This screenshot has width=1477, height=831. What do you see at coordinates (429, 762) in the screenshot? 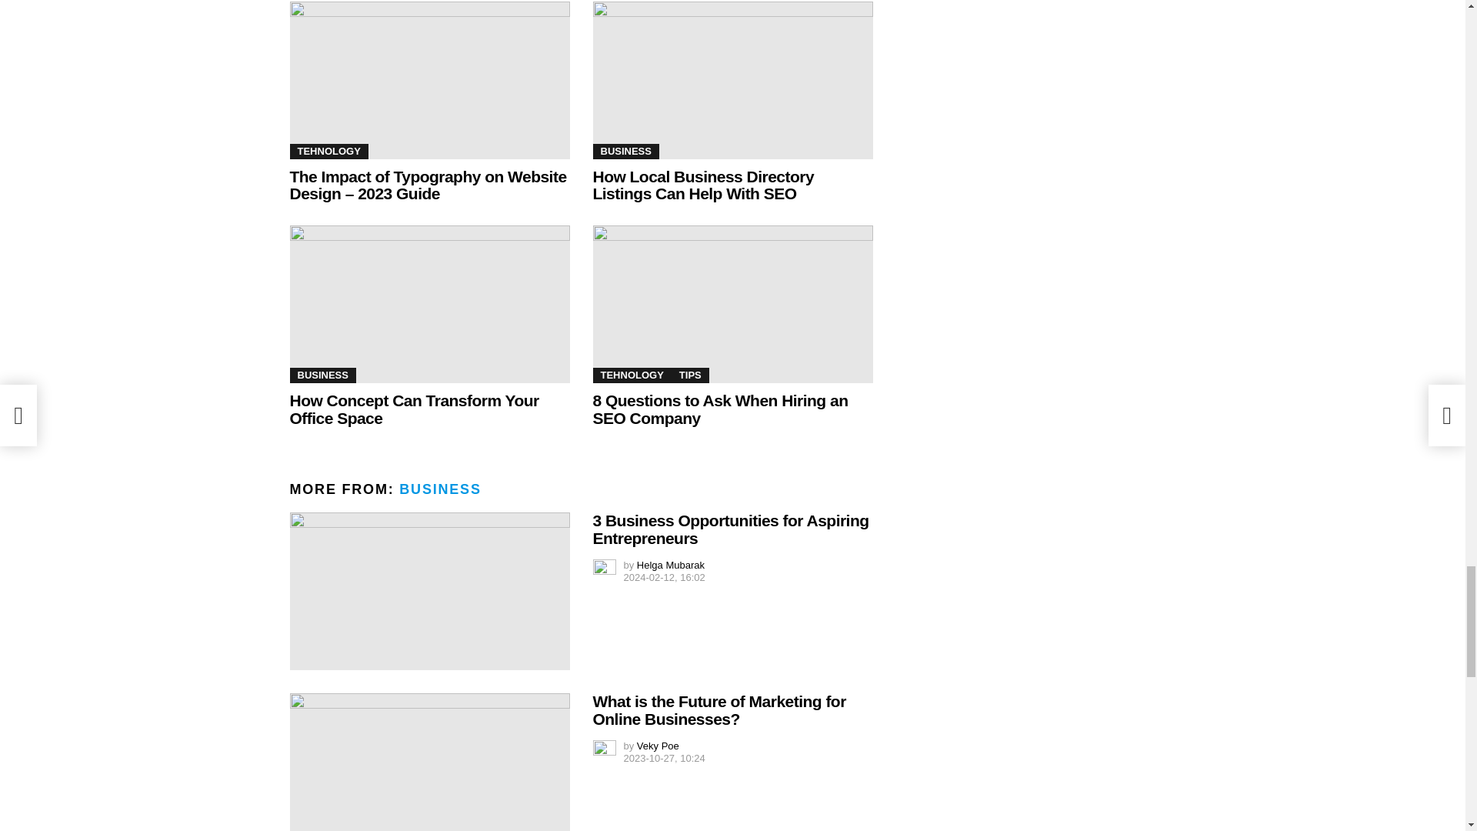
I see `What is the Future of Marketing for Online Businesses?` at bounding box center [429, 762].